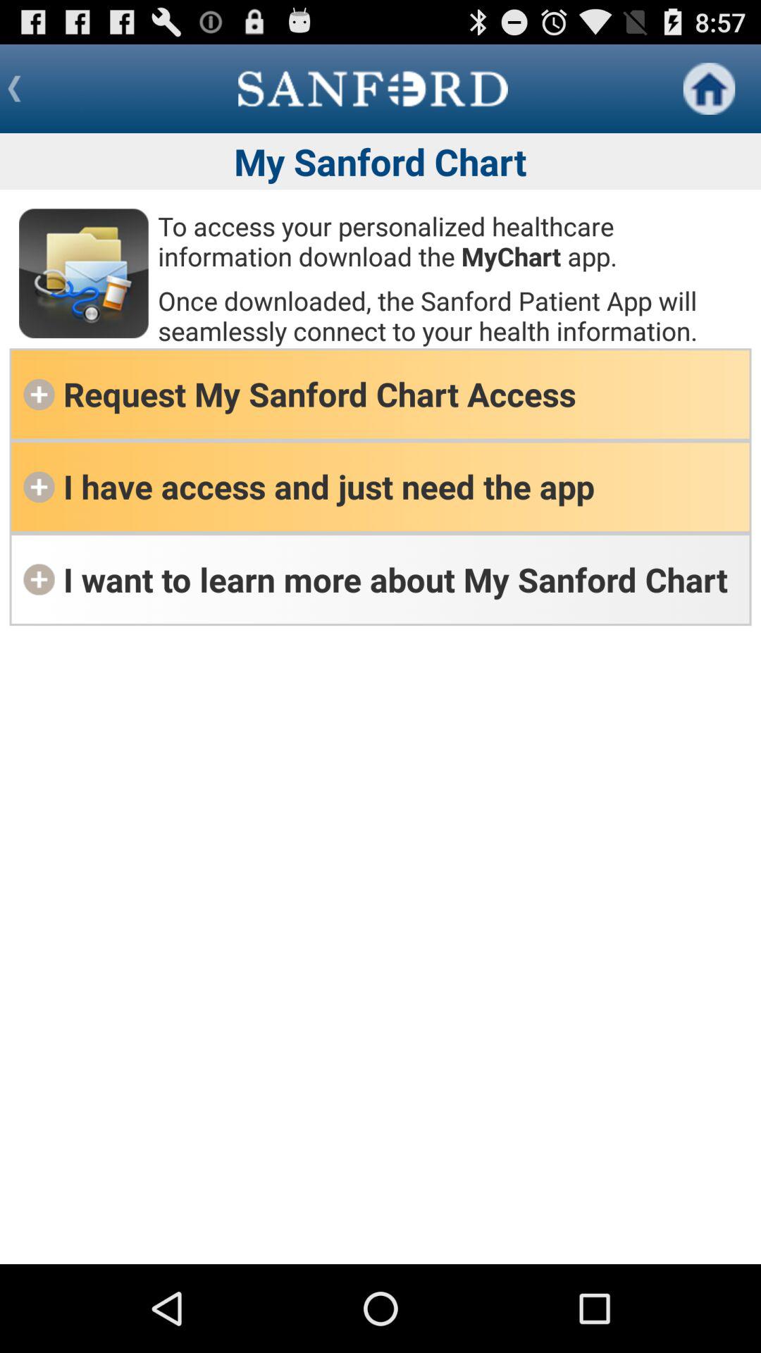  I want to click on click the home icon button, so click(709, 89).